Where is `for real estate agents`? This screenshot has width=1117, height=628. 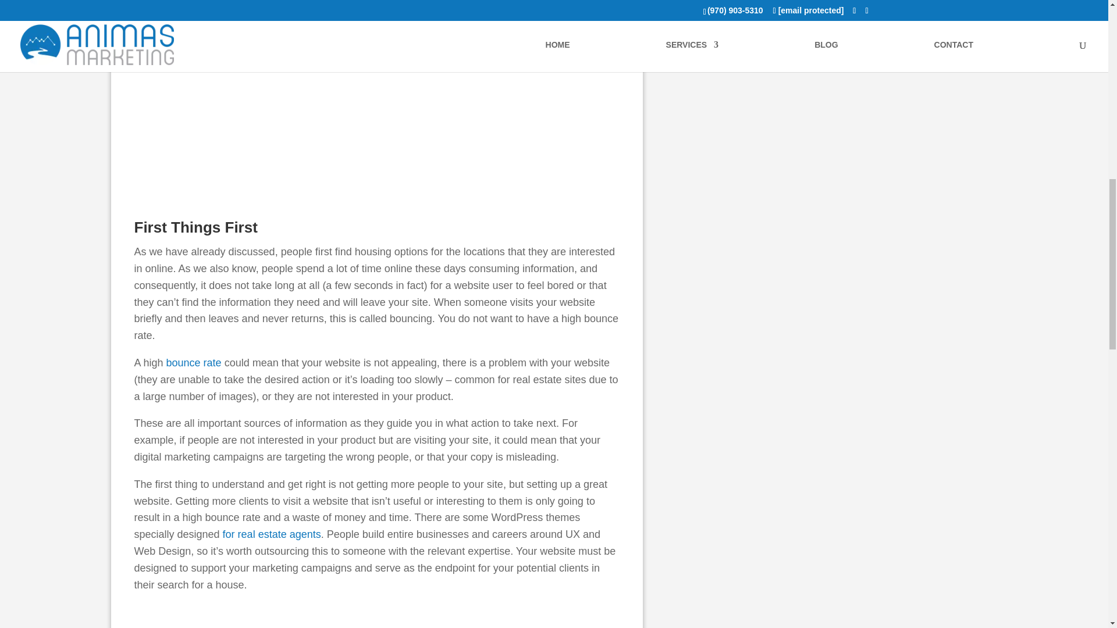
for real estate agents is located at coordinates (272, 534).